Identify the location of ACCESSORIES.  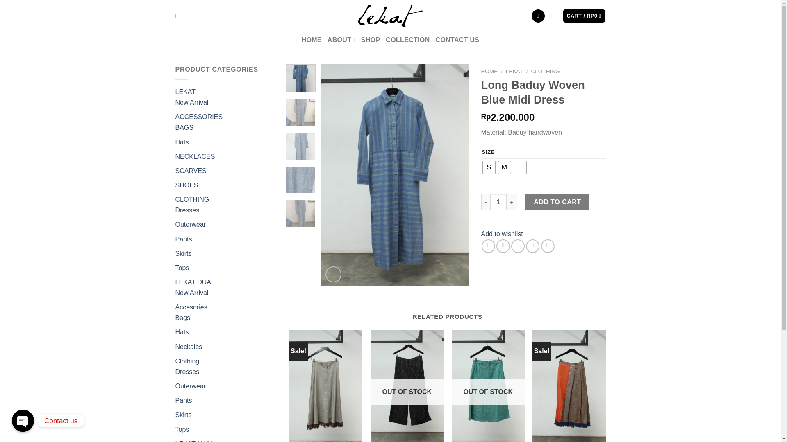
(199, 116).